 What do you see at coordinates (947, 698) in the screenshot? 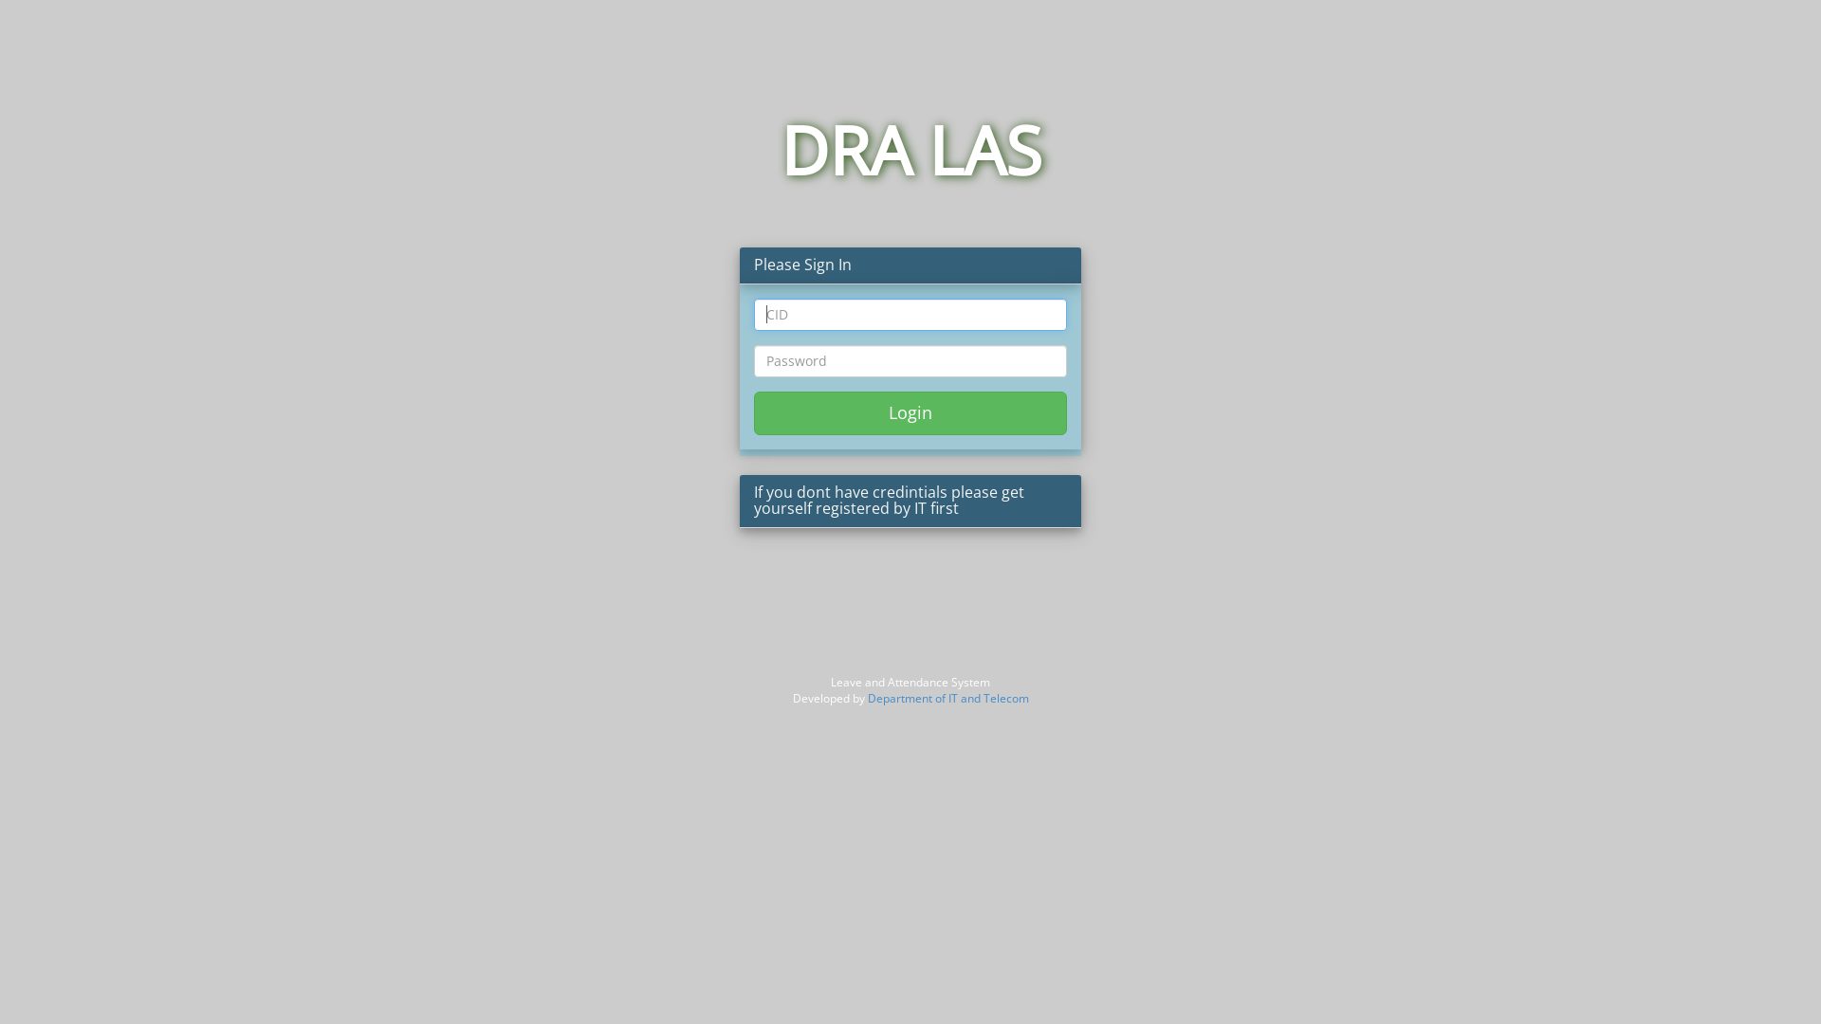
I see `Department of IT and Telecom` at bounding box center [947, 698].